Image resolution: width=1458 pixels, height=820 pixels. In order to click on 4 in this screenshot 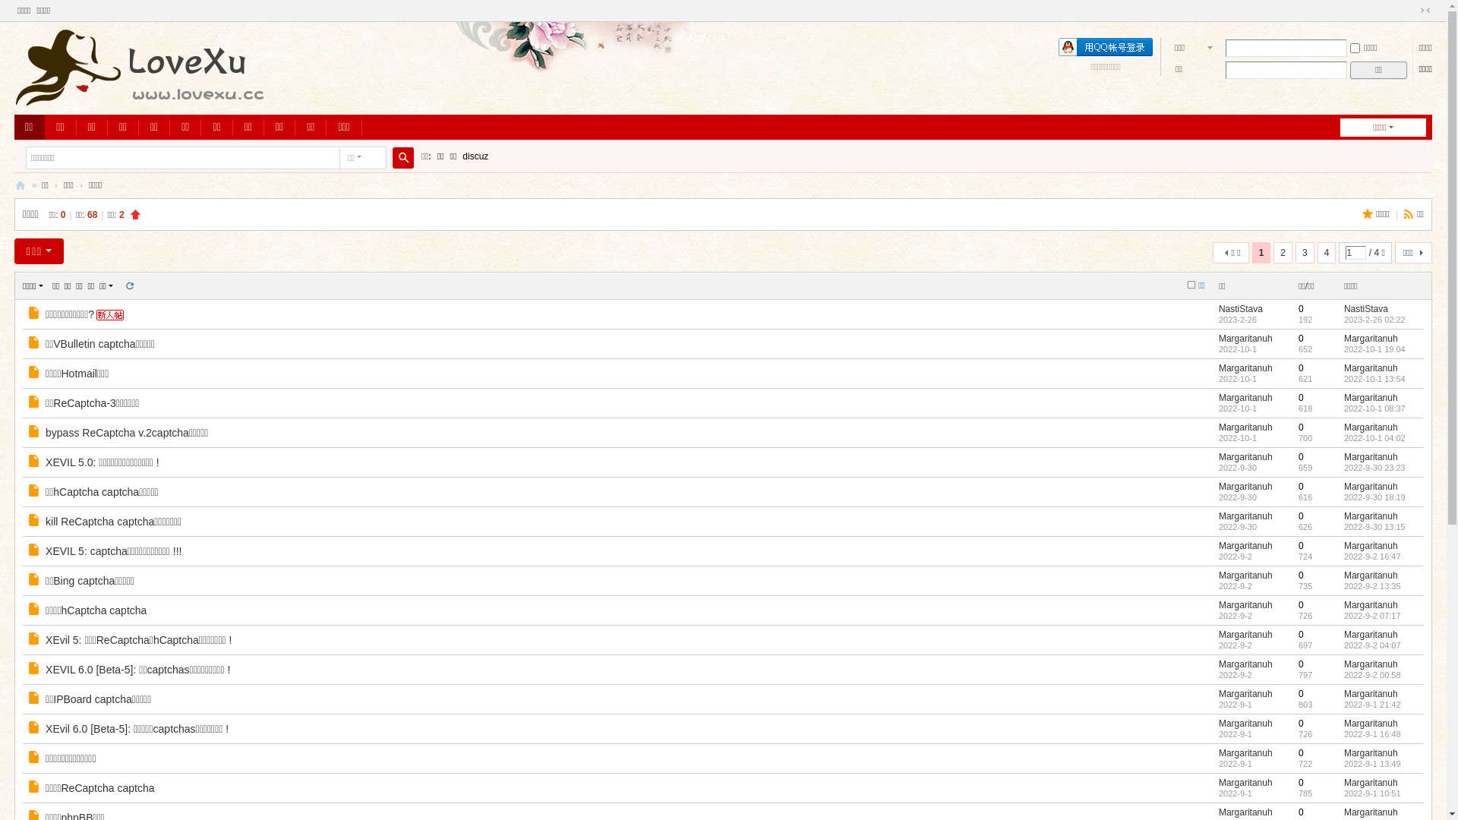, I will do `click(1327, 253)`.